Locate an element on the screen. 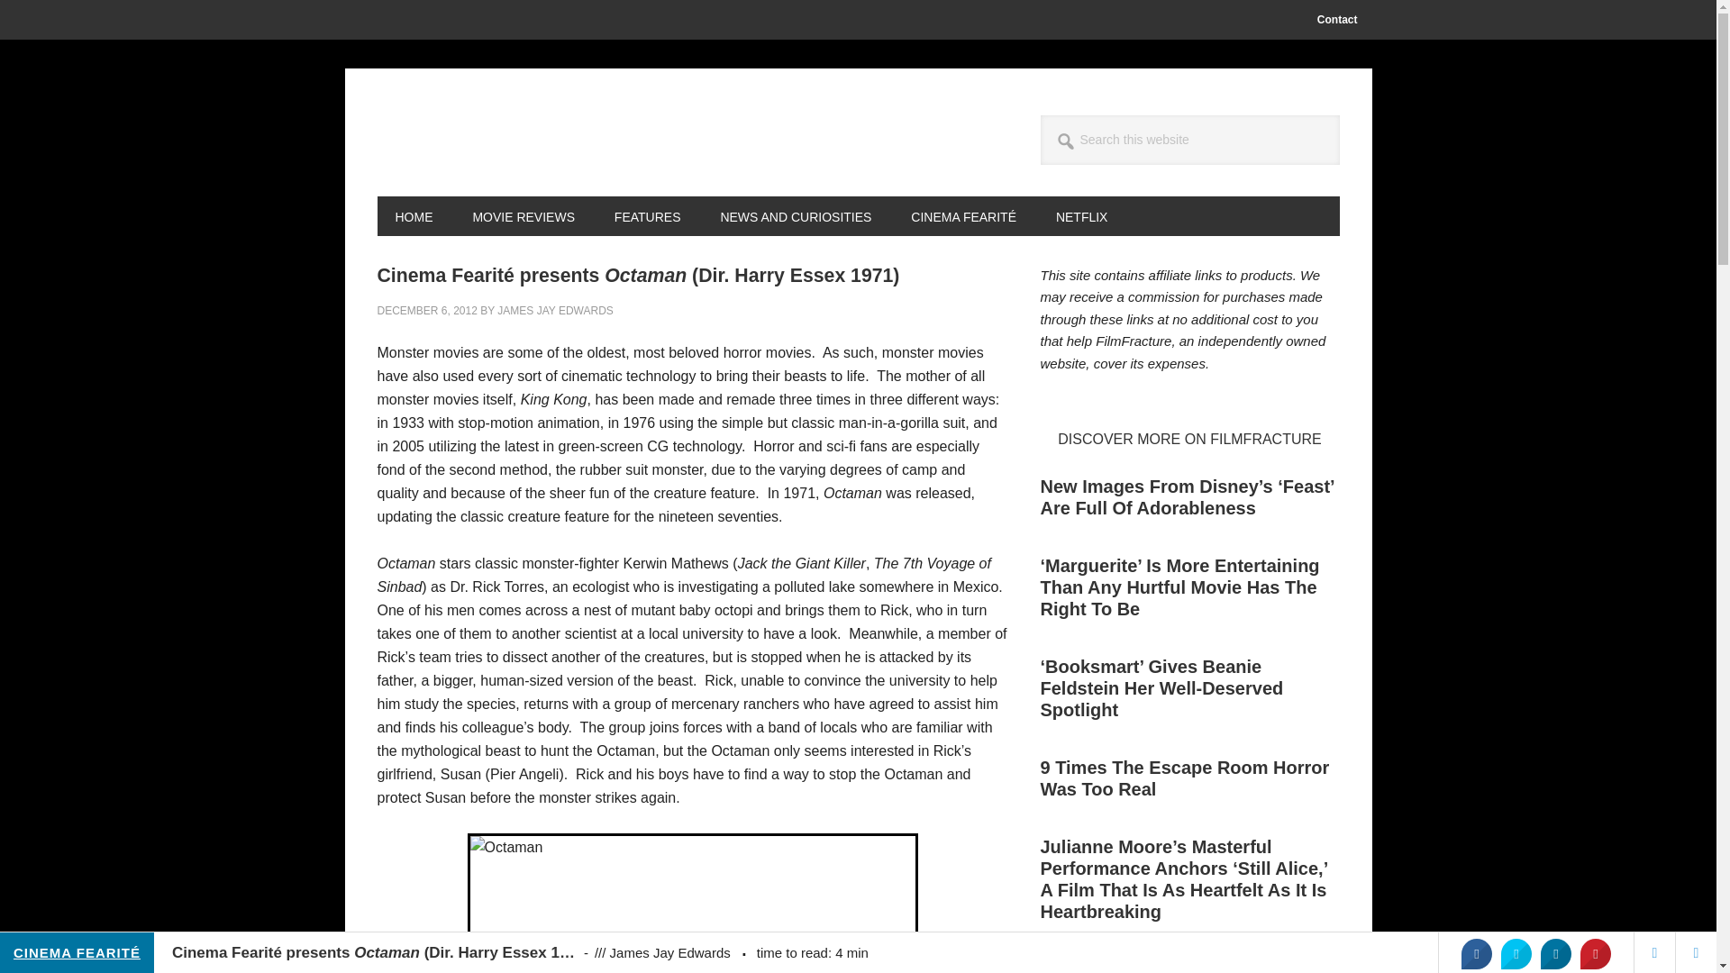  Share on Facebook is located at coordinates (1476, 953).